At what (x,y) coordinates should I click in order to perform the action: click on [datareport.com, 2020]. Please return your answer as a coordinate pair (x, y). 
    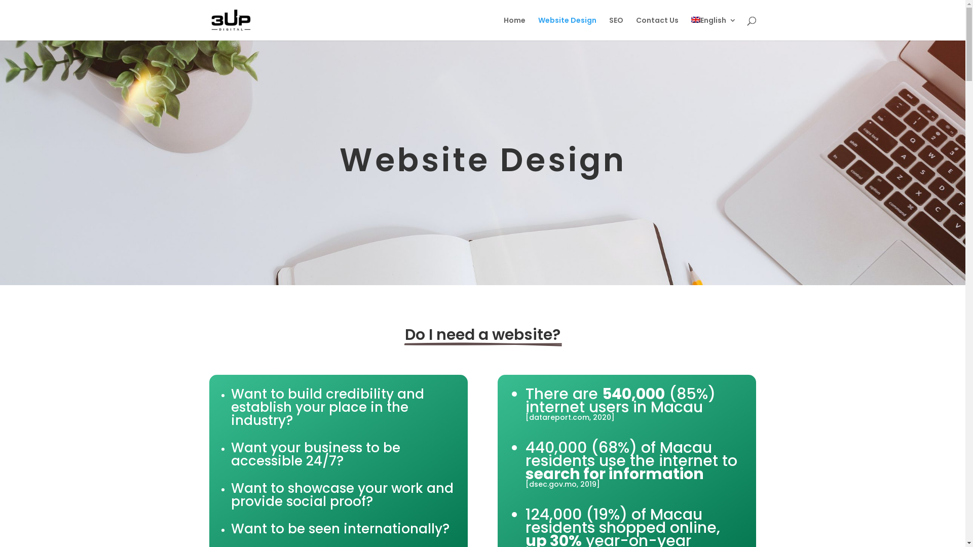
    Looking at the image, I should click on (570, 417).